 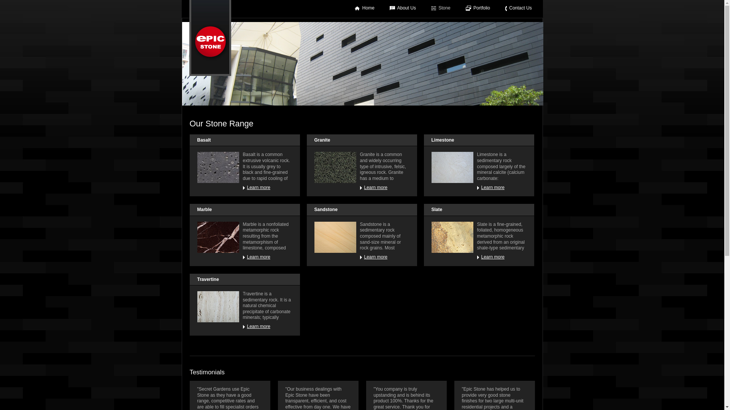 I want to click on Home, so click(x=364, y=8).